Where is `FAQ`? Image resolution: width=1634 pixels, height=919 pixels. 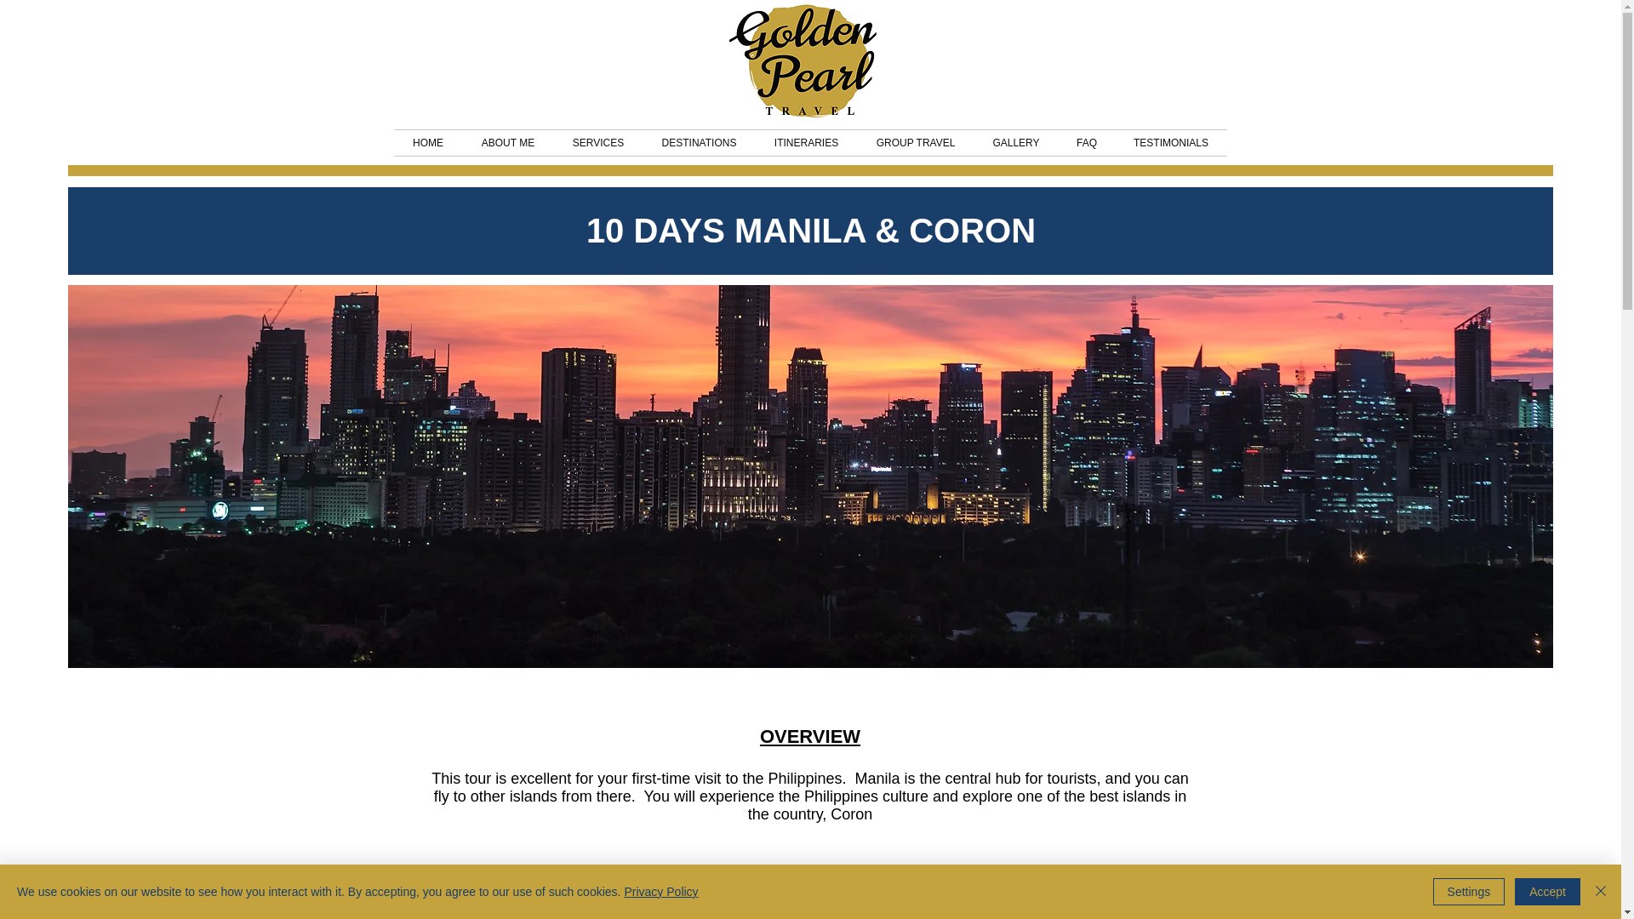 FAQ is located at coordinates (1088, 143).